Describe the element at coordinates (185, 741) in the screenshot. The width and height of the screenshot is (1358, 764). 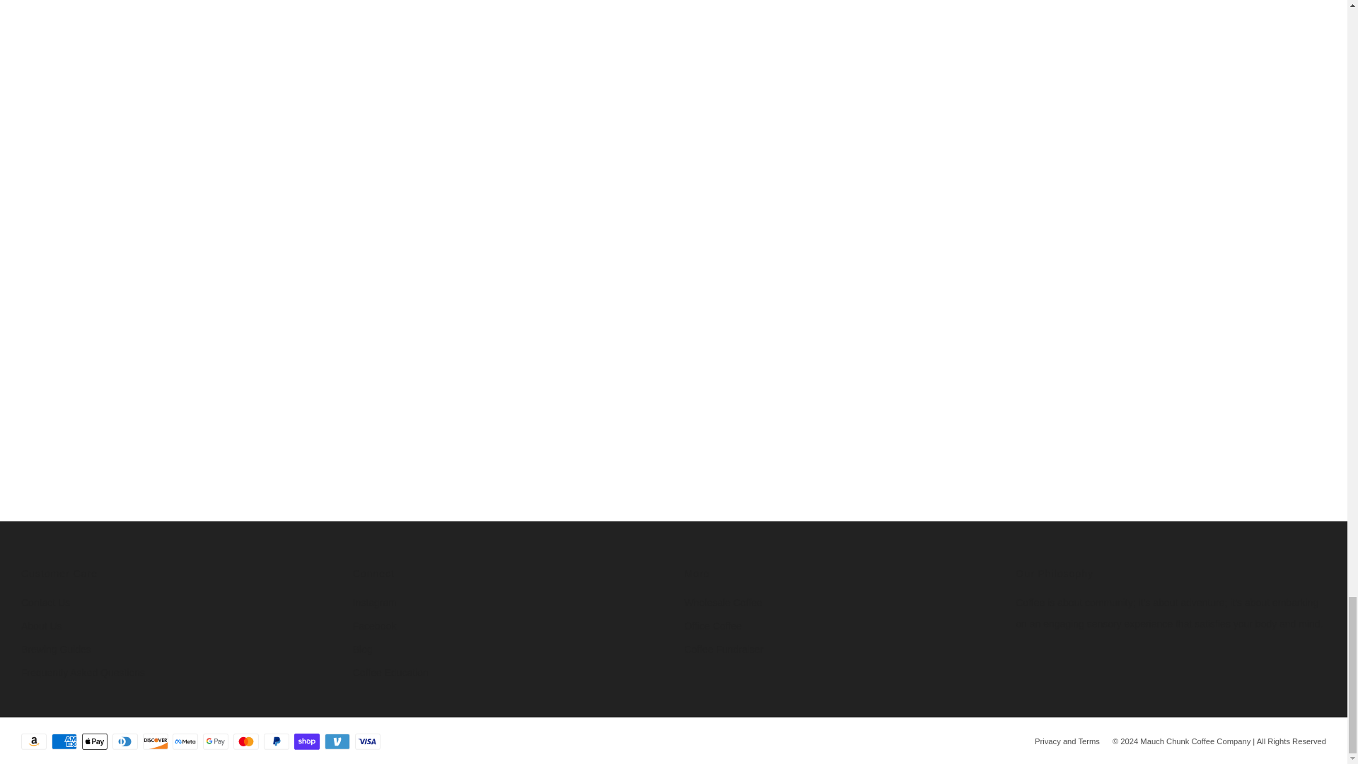
I see `Meta Pay` at that location.